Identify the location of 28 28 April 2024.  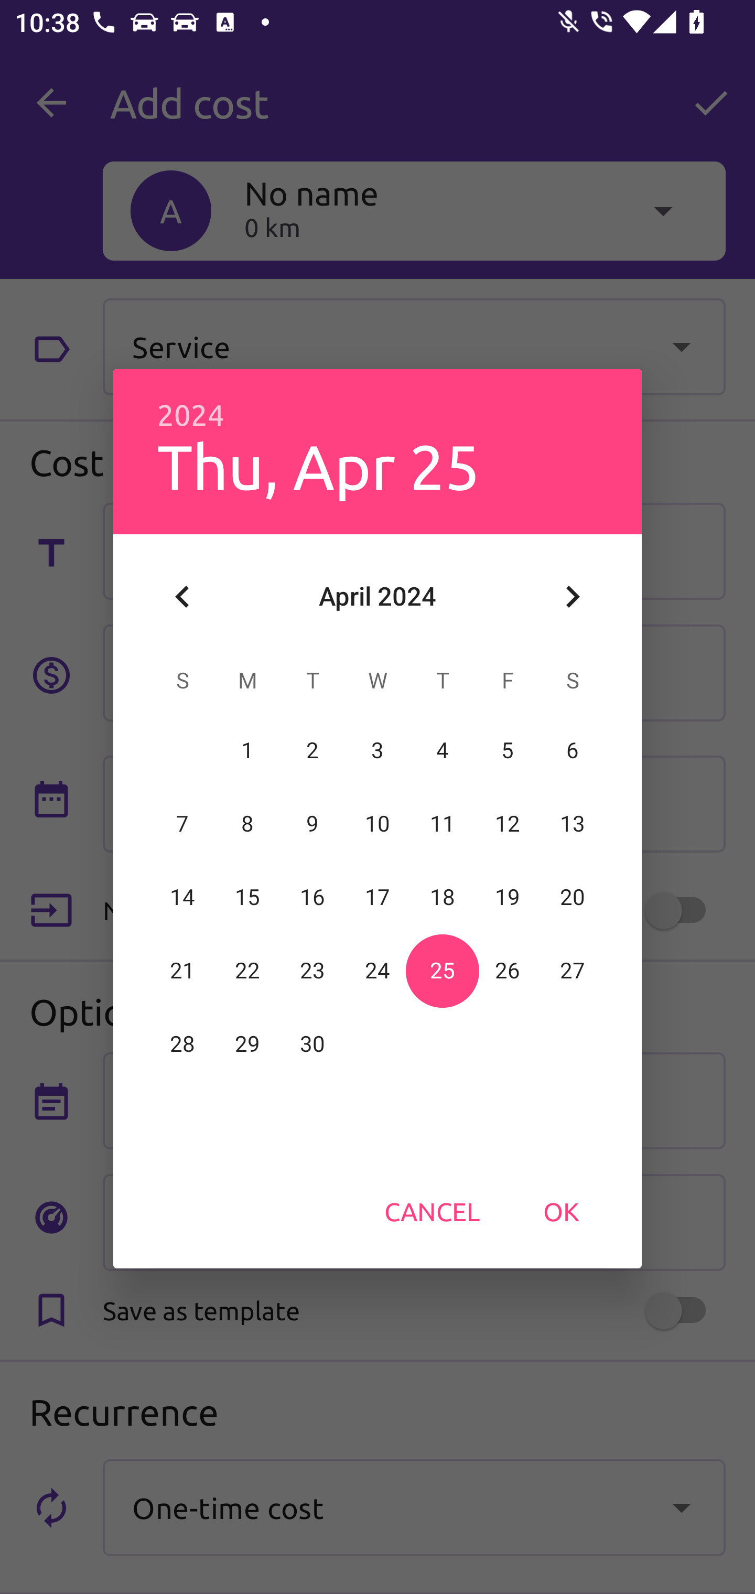
(182, 1044).